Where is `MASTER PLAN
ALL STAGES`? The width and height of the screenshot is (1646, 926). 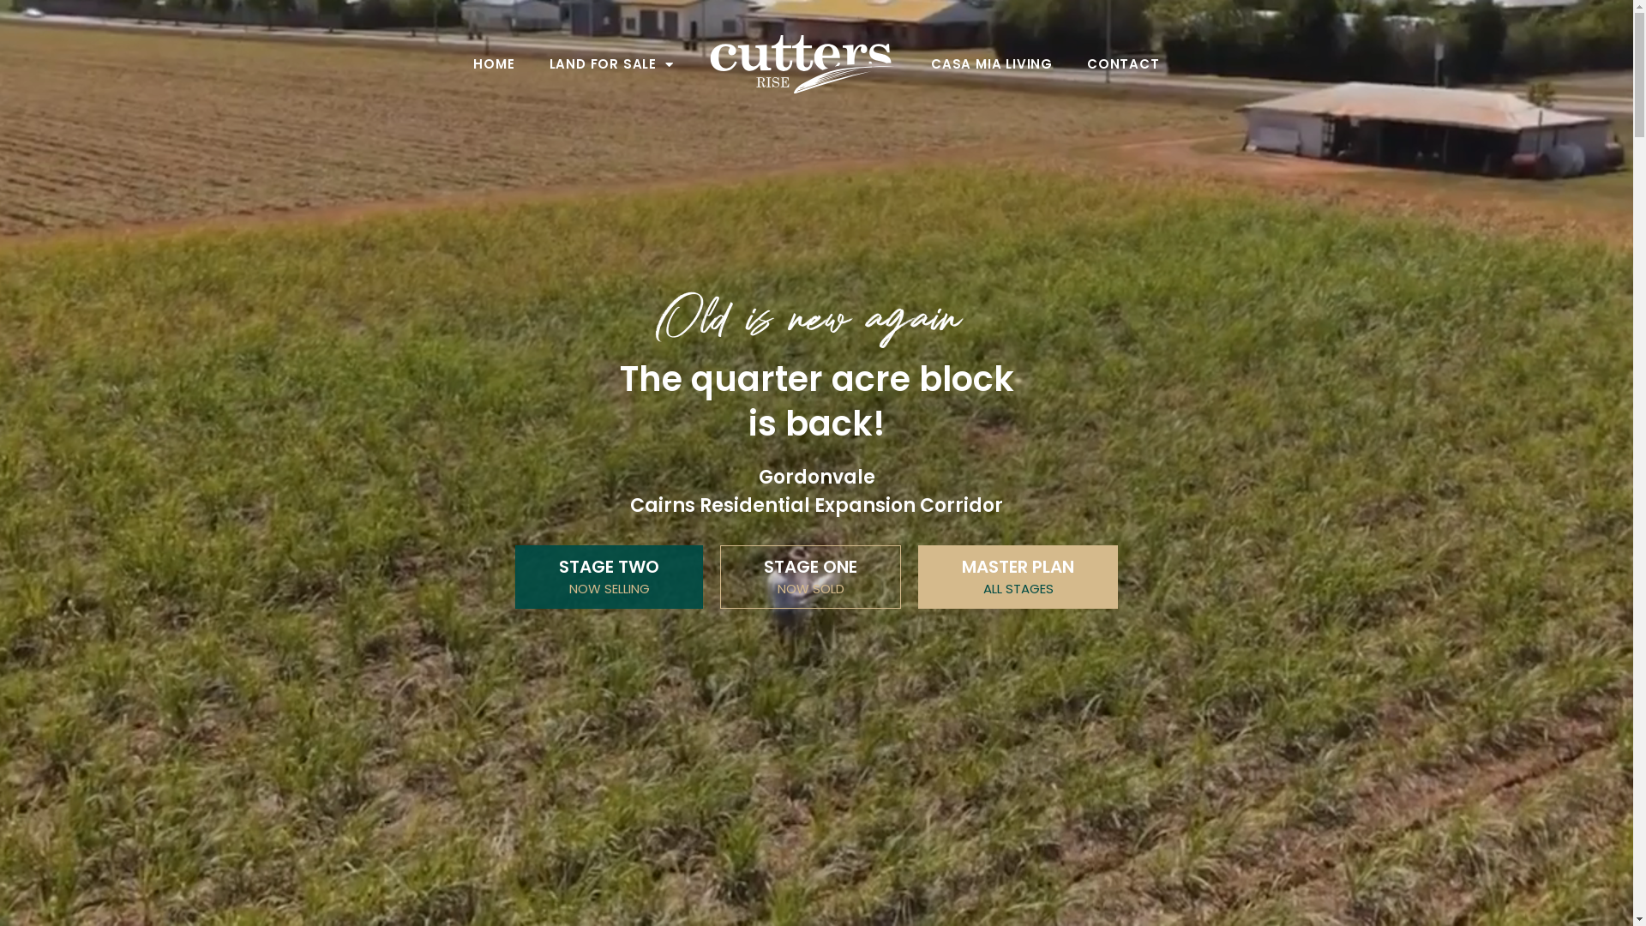
MASTER PLAN
ALL STAGES is located at coordinates (1018, 577).